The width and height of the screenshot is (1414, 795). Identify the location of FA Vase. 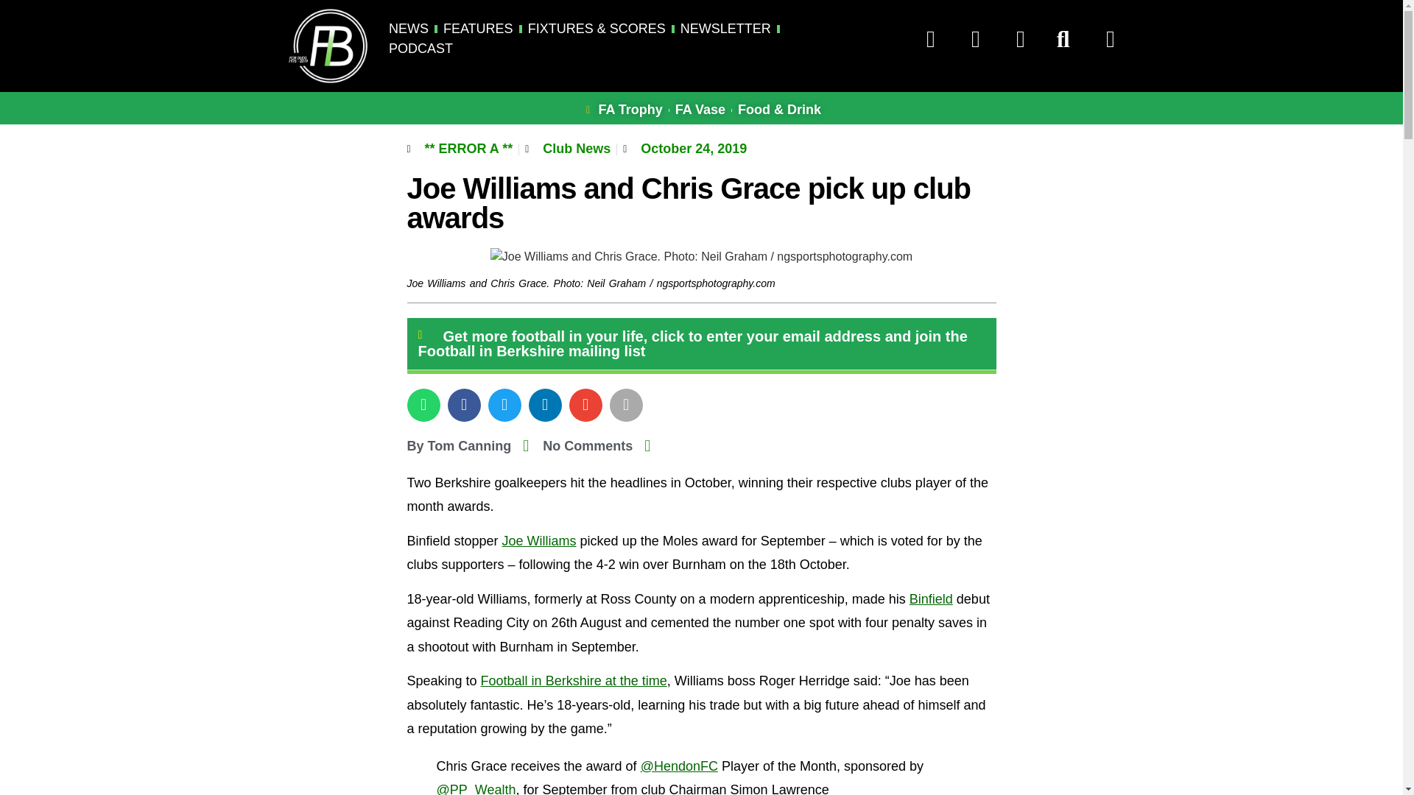
(700, 110).